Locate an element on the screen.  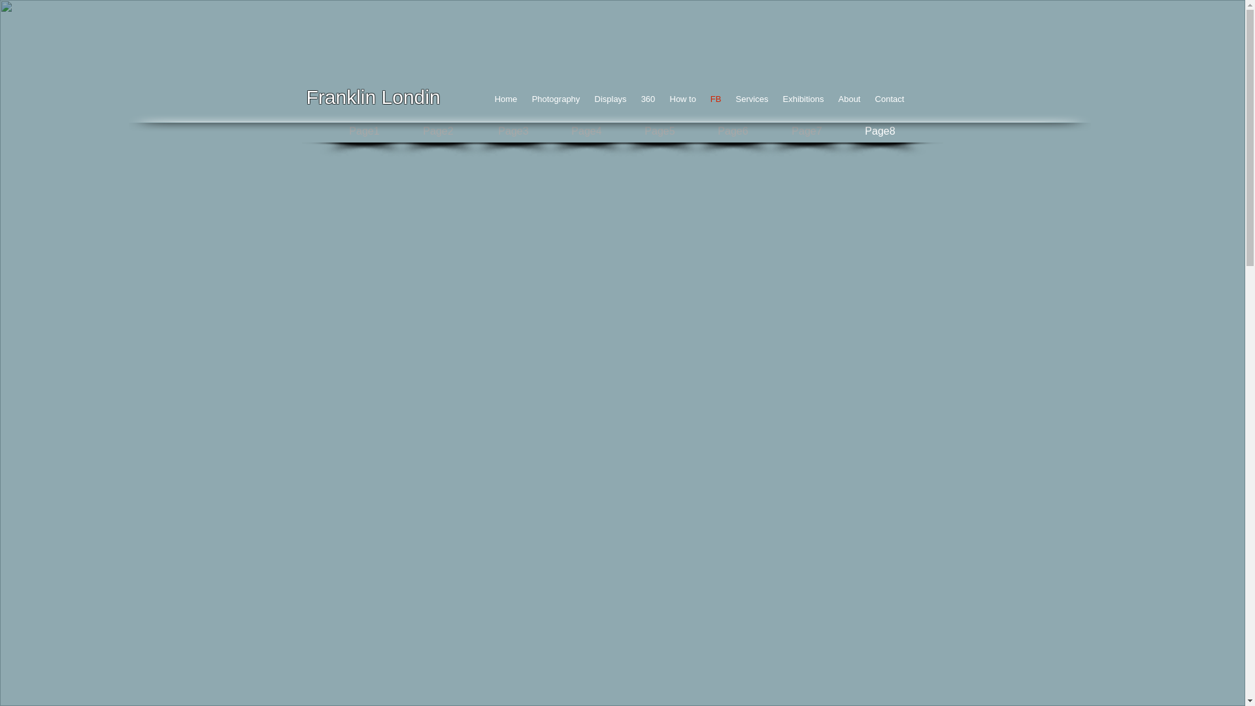
Page8 is located at coordinates (880, 132).